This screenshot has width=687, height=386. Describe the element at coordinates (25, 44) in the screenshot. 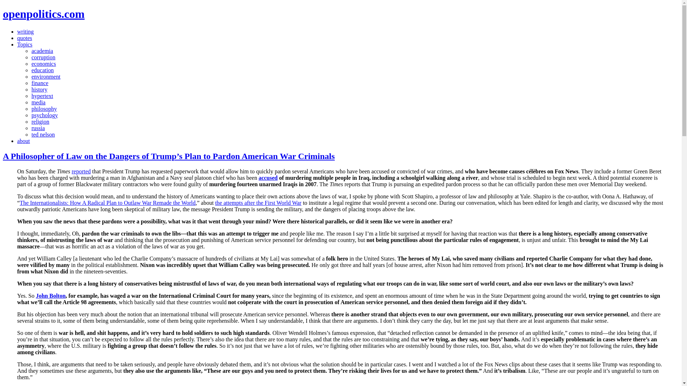

I see `Topics` at that location.